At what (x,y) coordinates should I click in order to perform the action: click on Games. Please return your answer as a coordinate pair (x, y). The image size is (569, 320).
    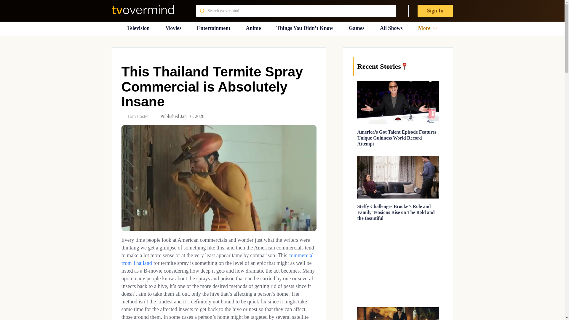
    Looking at the image, I should click on (357, 28).